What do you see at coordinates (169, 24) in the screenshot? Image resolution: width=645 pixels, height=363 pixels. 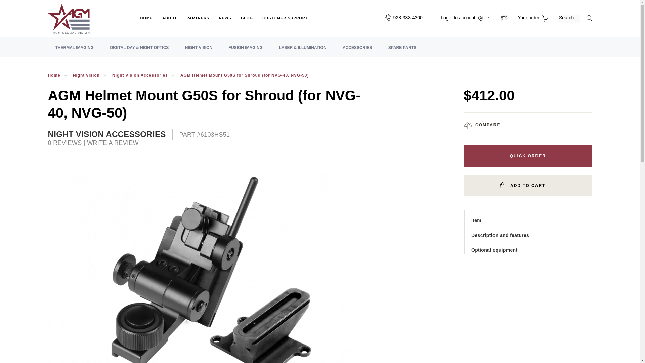 I see `ABOUT` at bounding box center [169, 24].